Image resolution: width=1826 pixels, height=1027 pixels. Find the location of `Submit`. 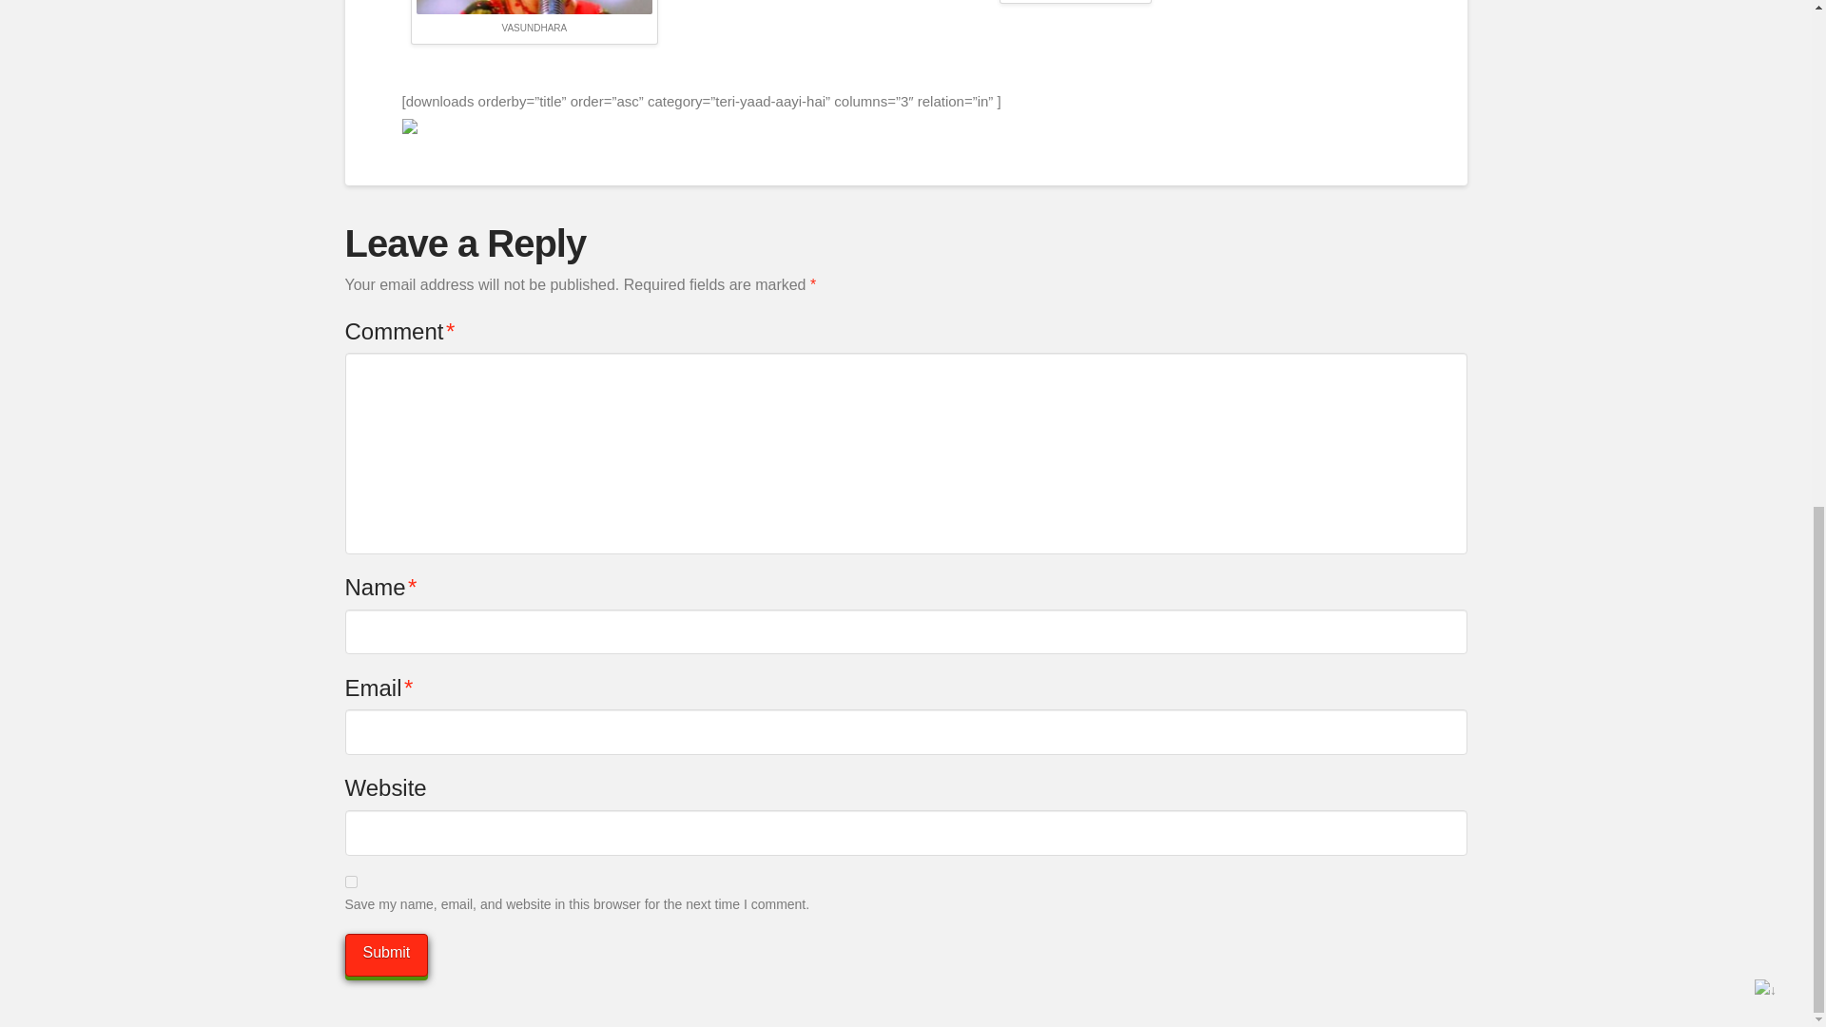

Submit is located at coordinates (386, 955).